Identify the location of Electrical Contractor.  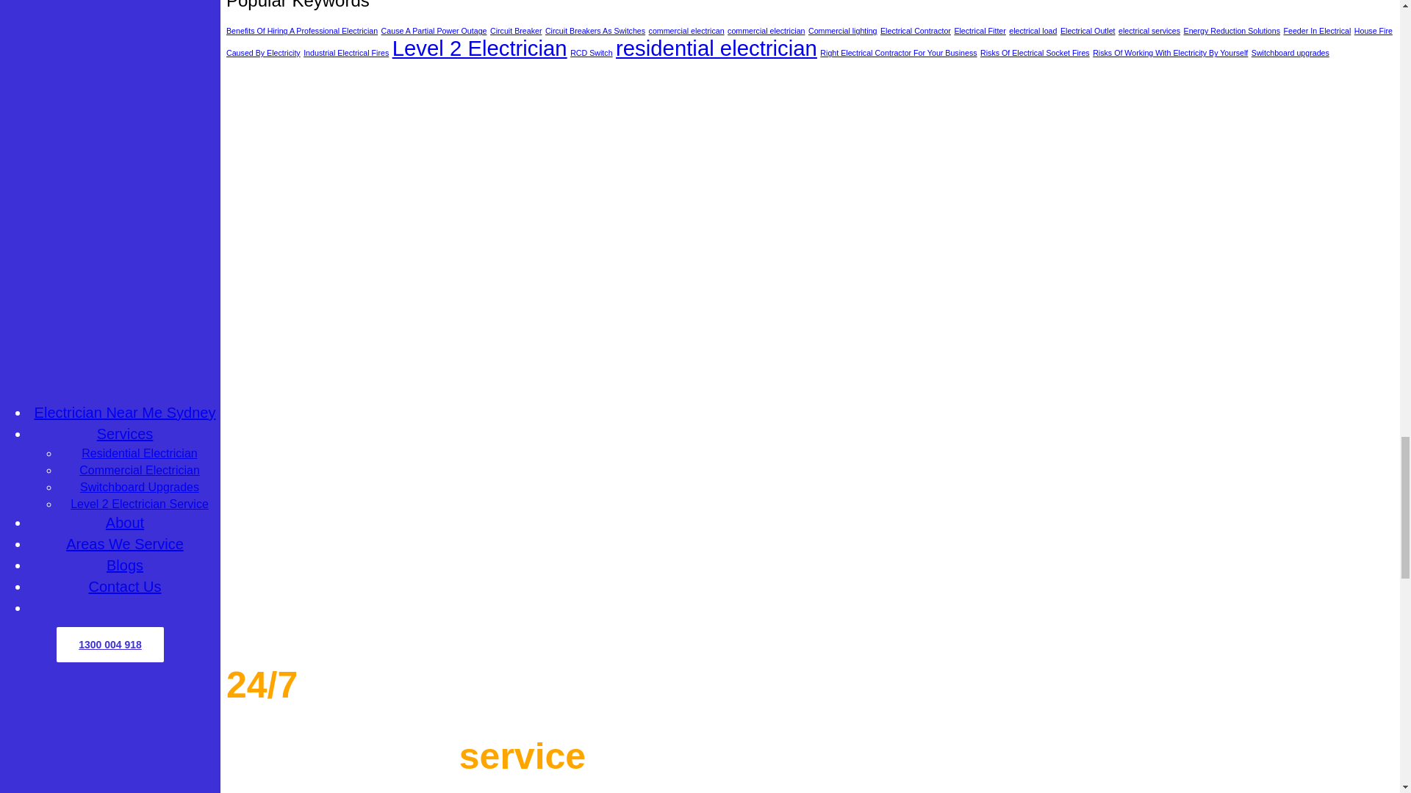
(916, 30).